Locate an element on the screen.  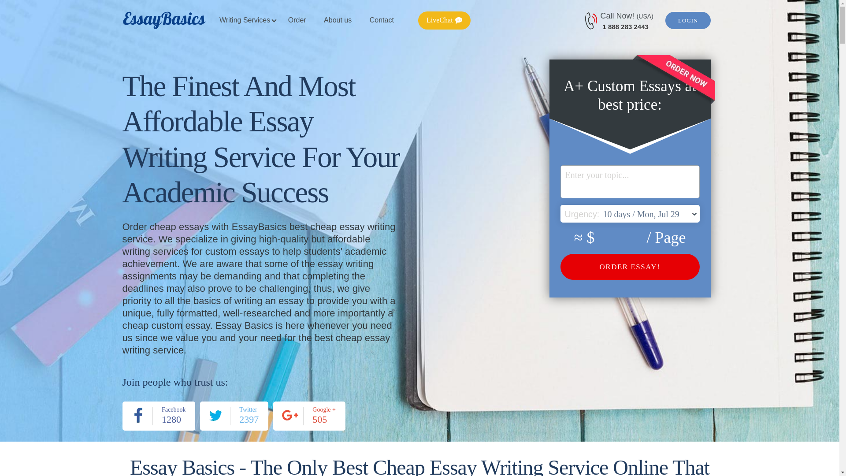
Writing Services is located at coordinates (244, 20).